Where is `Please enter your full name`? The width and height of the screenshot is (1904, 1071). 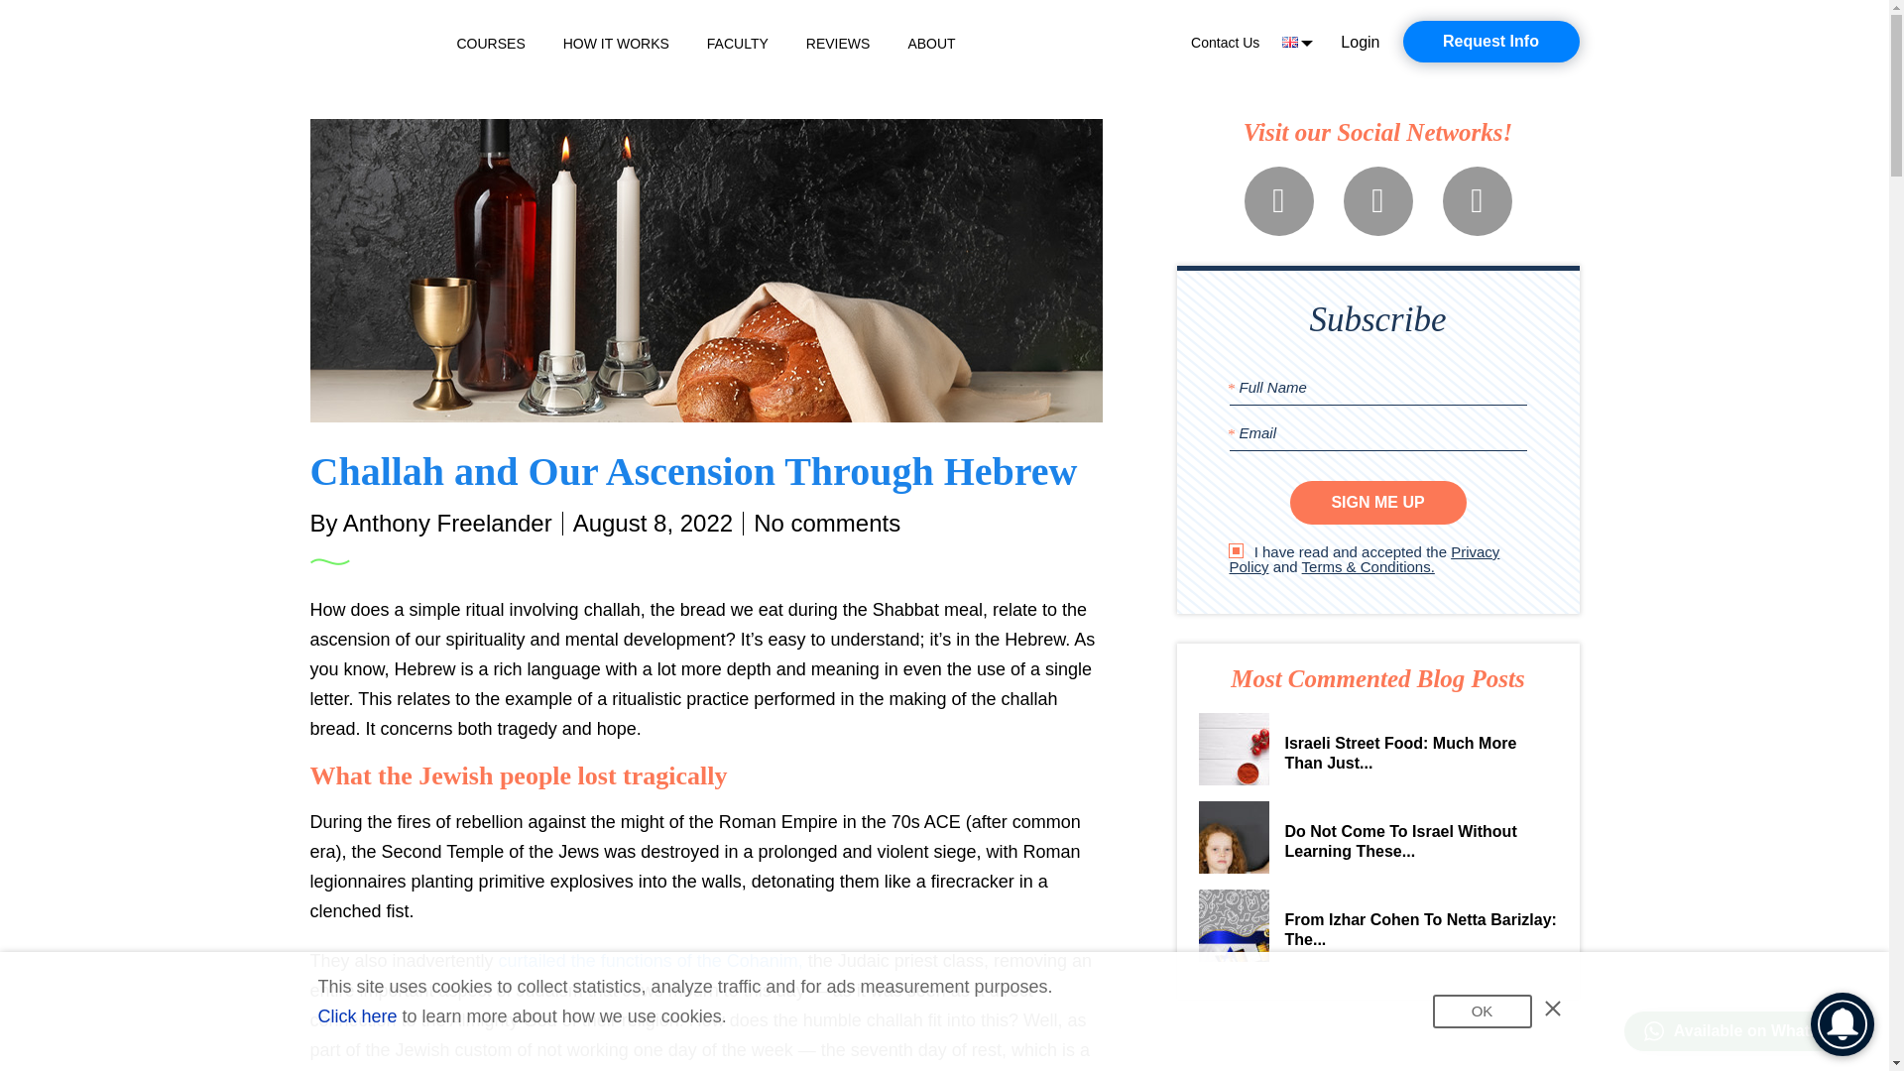 Please enter your full name is located at coordinates (1378, 387).